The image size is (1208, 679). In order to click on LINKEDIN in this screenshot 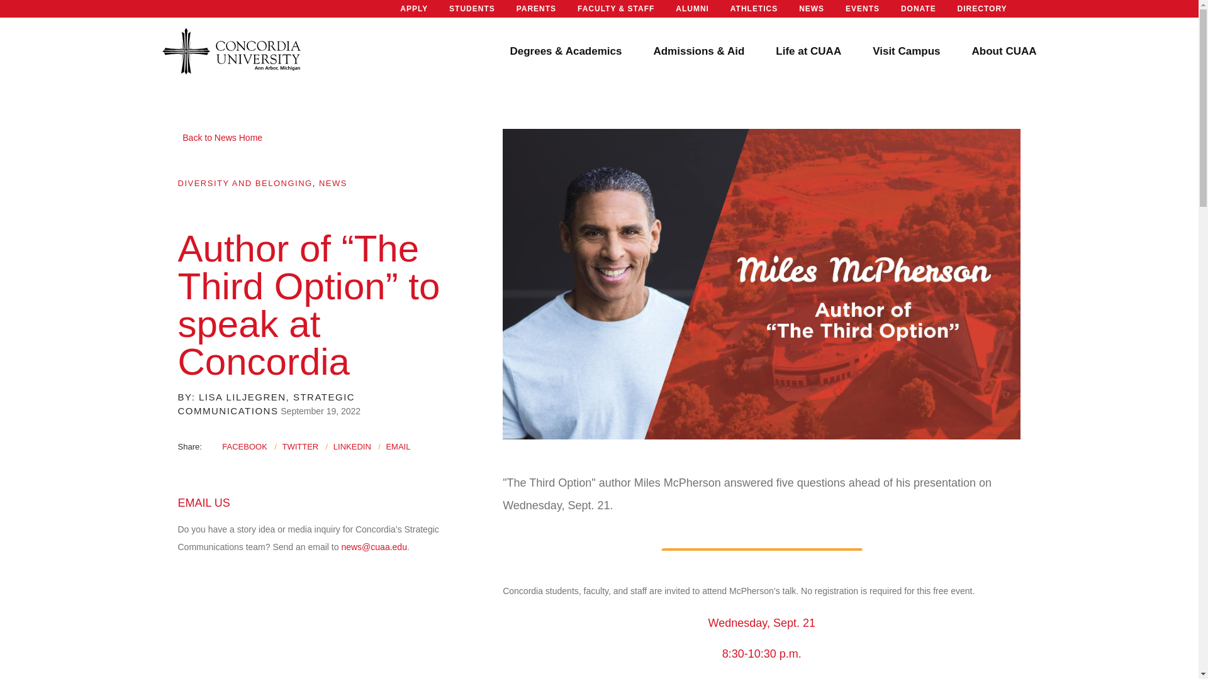, I will do `click(352, 446)`.